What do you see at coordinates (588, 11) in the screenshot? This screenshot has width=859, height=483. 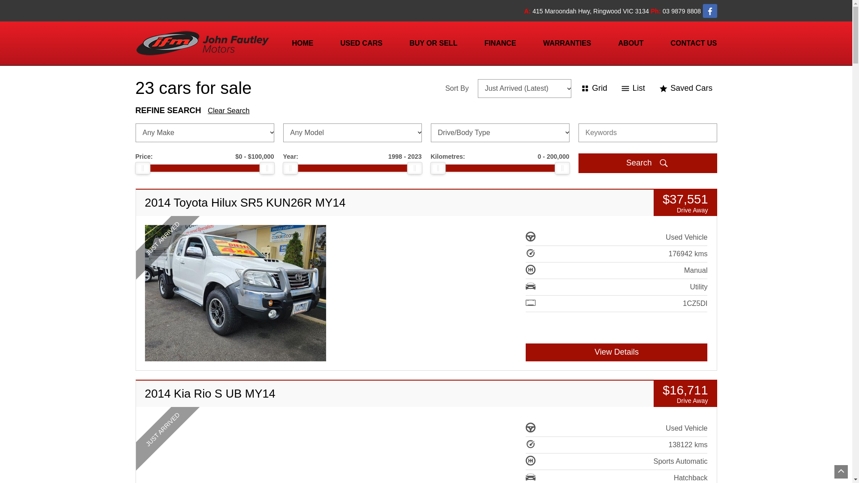 I see `A: 415 Maroondah Hwy, Ringwood VIC 3134` at bounding box center [588, 11].